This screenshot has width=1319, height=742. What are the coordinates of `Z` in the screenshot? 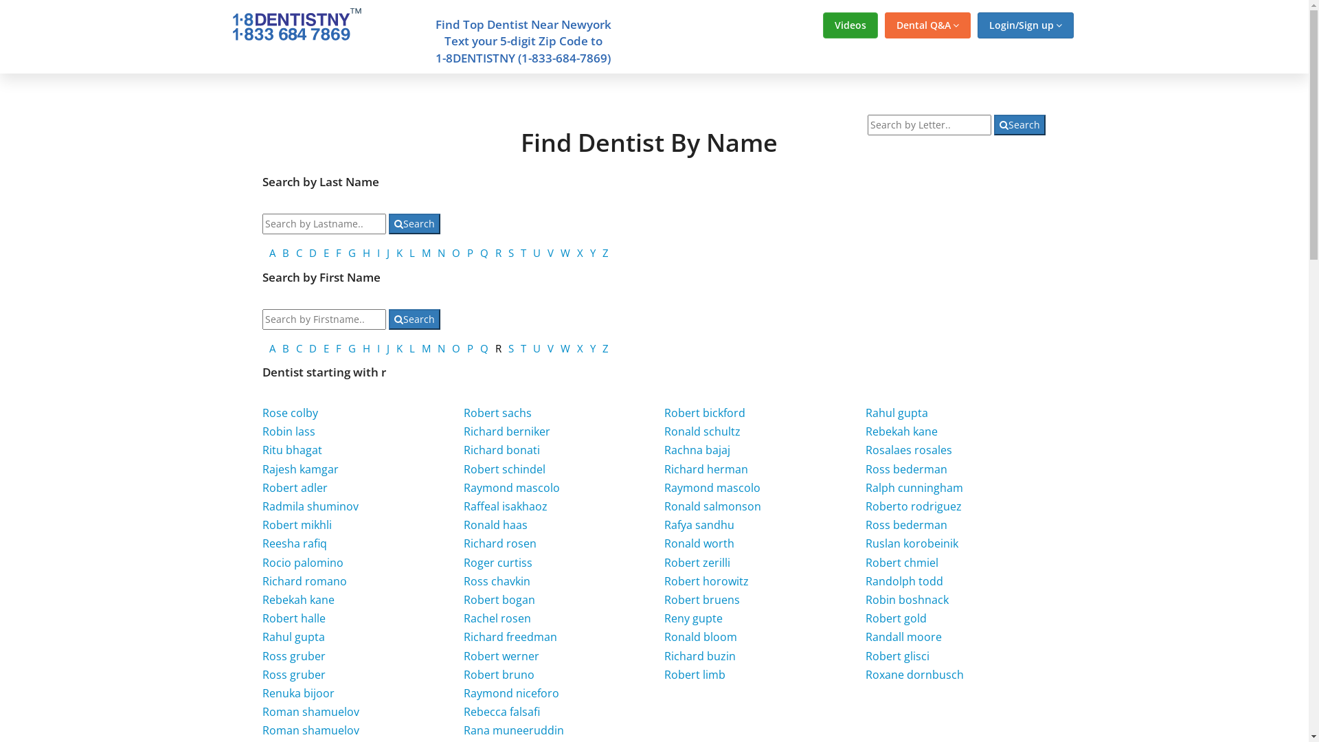 It's located at (606, 253).